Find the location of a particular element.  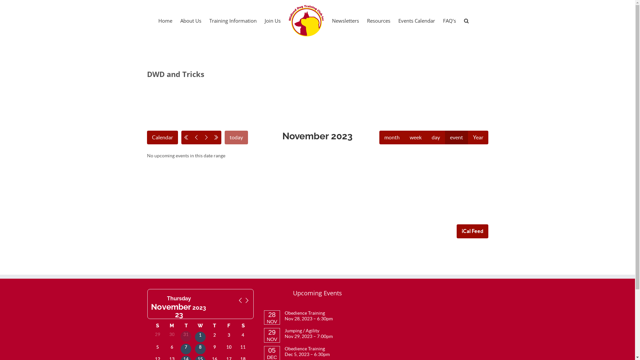

Events Calendar is located at coordinates (417, 20).